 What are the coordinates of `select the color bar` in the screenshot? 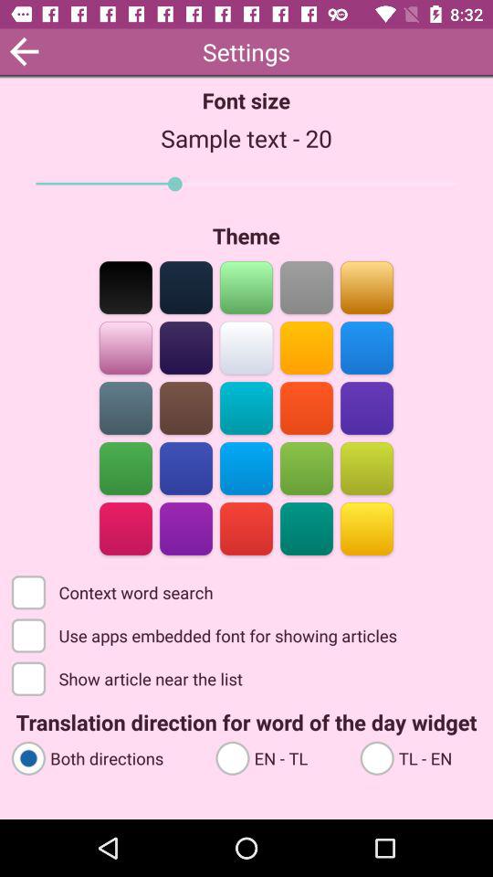 It's located at (246, 528).